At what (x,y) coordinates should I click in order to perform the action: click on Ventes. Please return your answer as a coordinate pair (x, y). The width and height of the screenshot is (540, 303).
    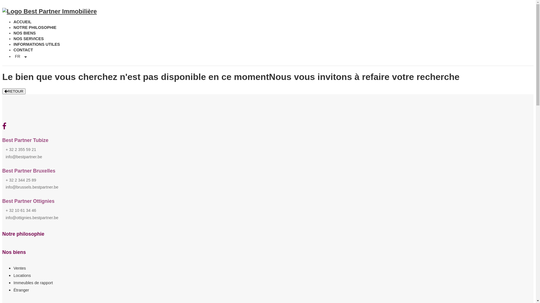
    Looking at the image, I should click on (20, 268).